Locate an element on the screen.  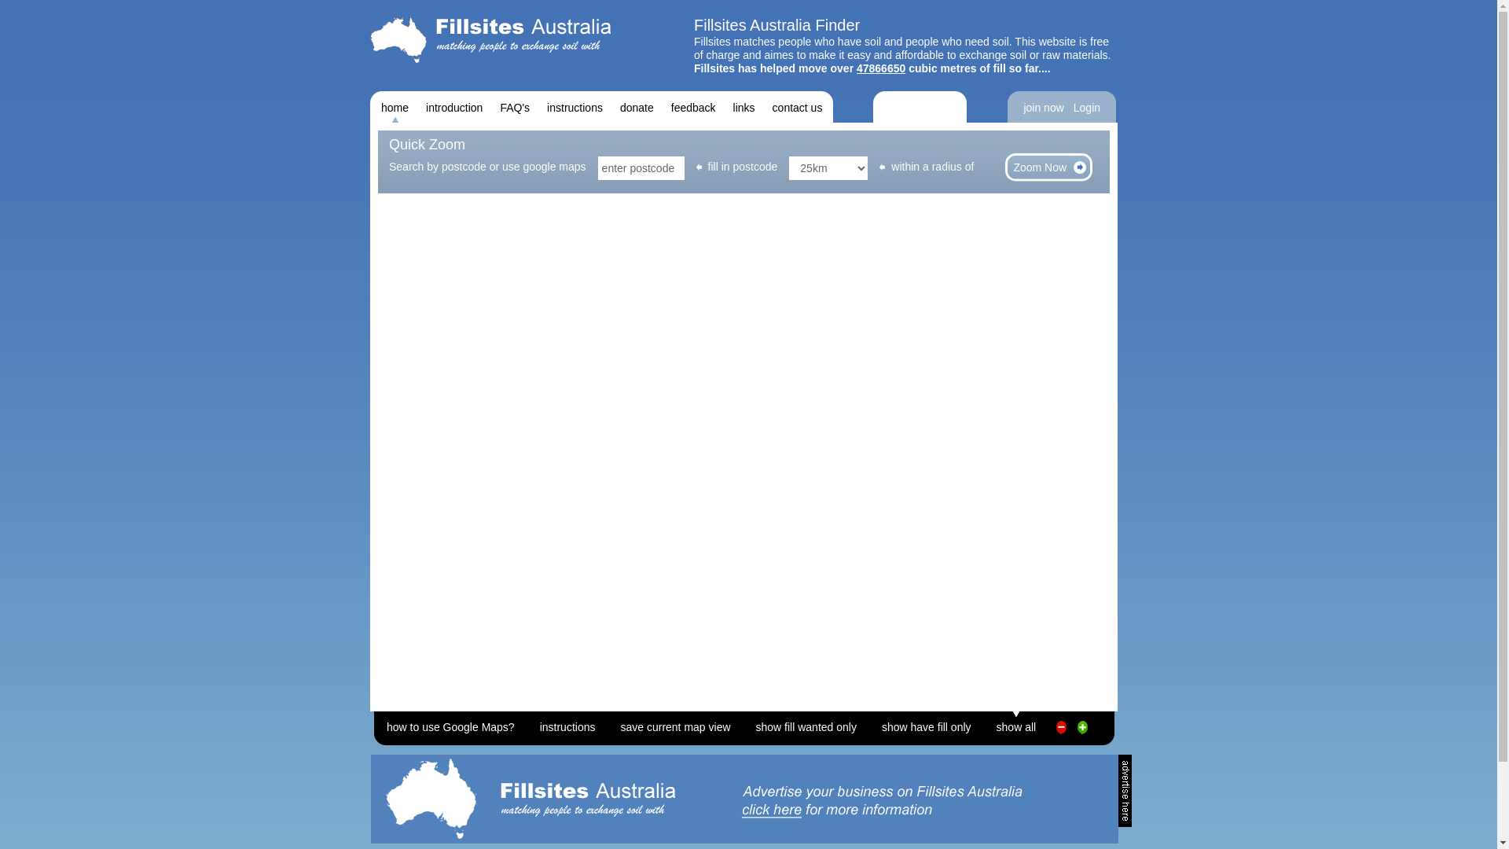
donate is located at coordinates (637, 107).